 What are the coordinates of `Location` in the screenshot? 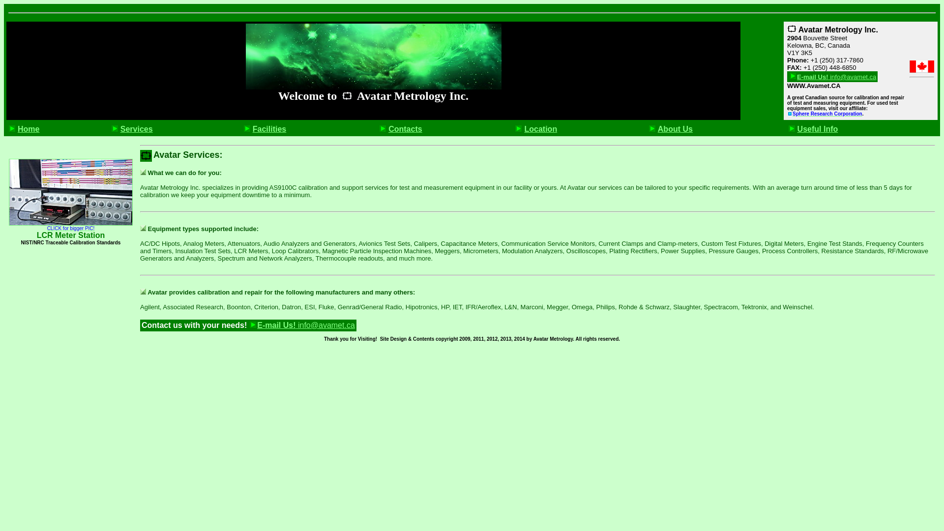 It's located at (535, 129).